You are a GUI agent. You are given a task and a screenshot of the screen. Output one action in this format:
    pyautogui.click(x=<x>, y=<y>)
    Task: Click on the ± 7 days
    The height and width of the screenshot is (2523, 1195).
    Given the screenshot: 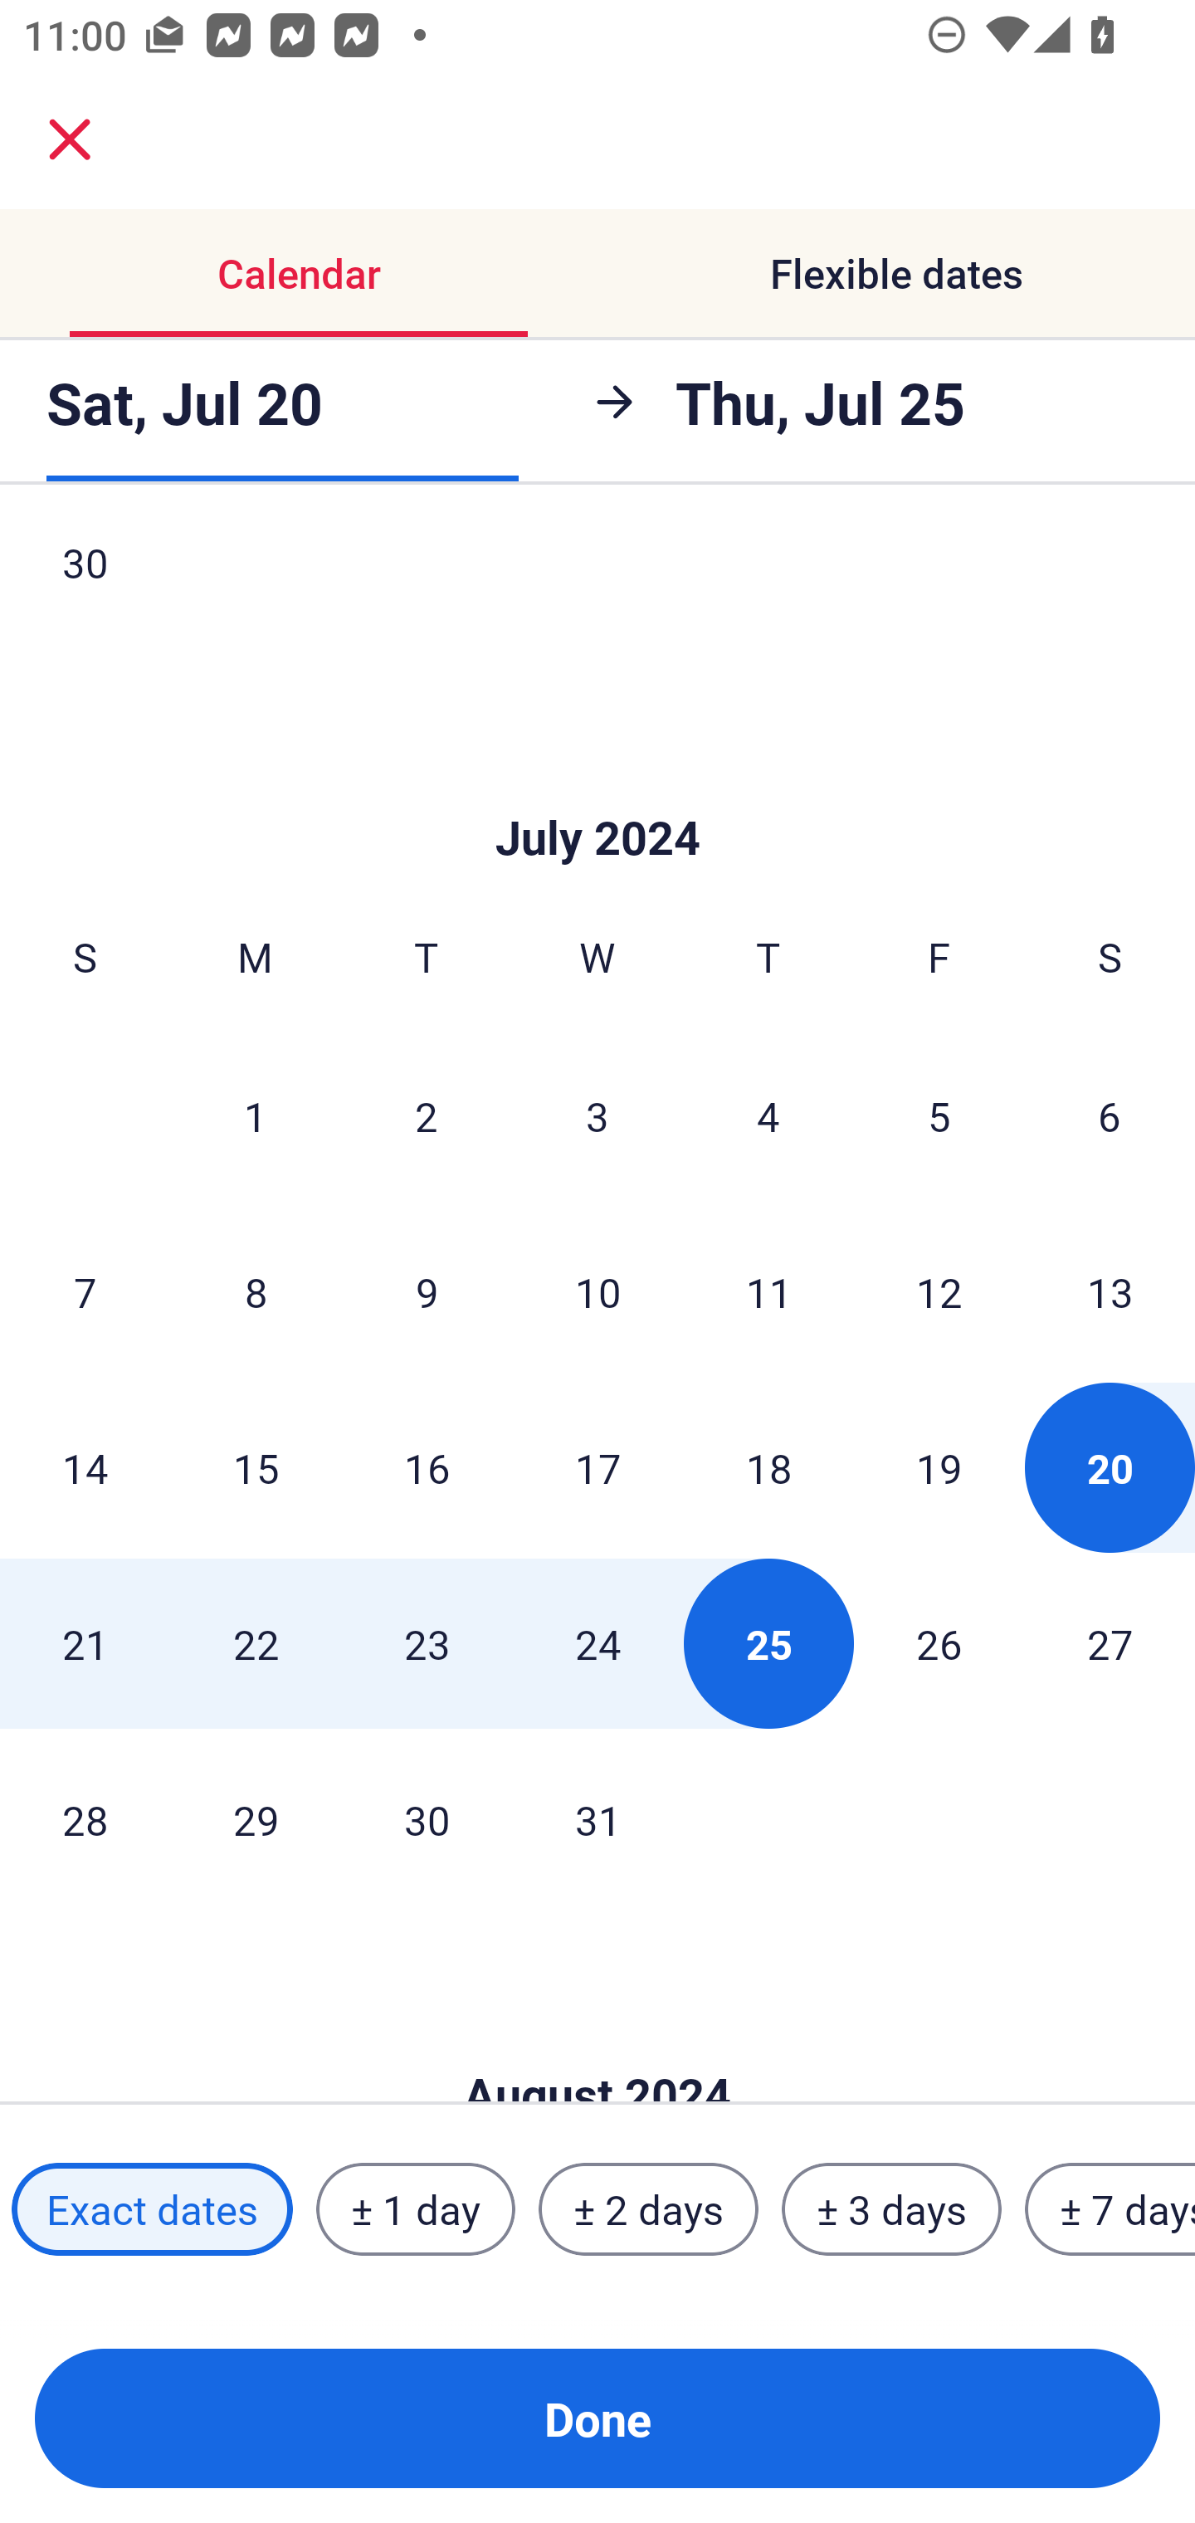 What is the action you would take?
    pyautogui.click(x=1110, y=2208)
    